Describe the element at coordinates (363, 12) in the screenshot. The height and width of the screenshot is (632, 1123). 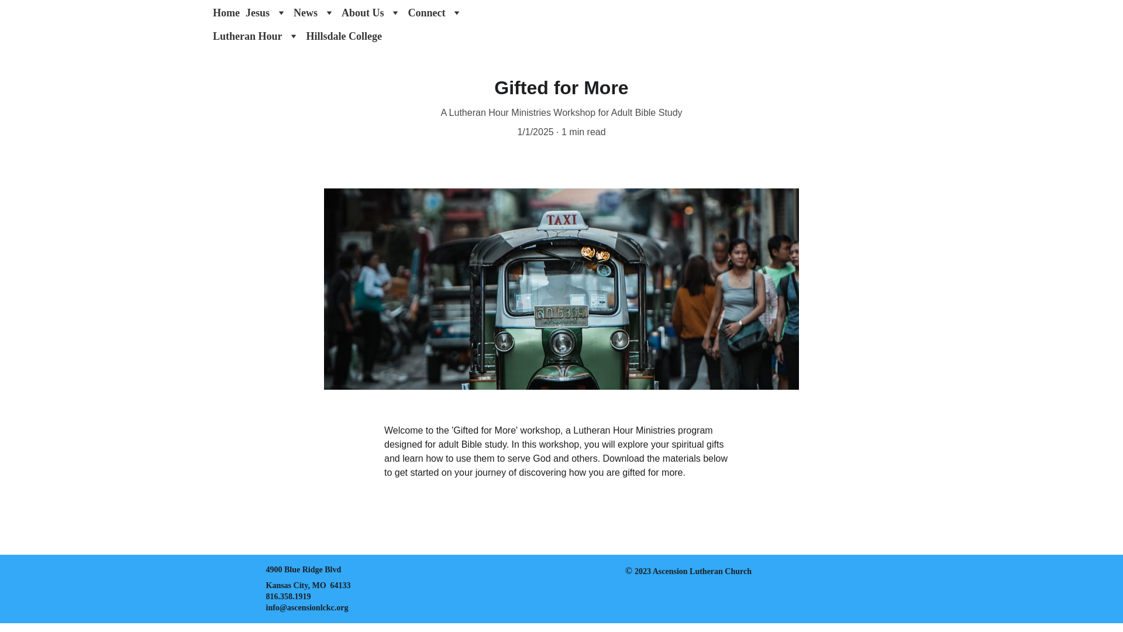
I see `About Us` at that location.